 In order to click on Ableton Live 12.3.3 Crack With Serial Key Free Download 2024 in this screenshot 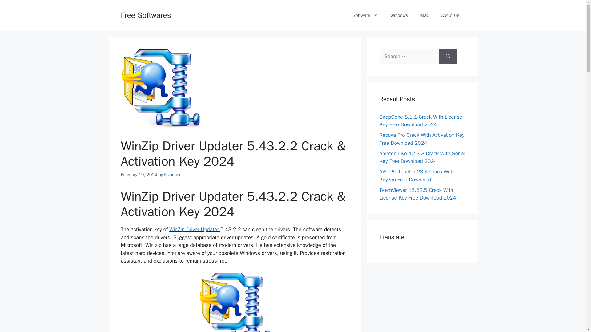, I will do `click(422, 157)`.